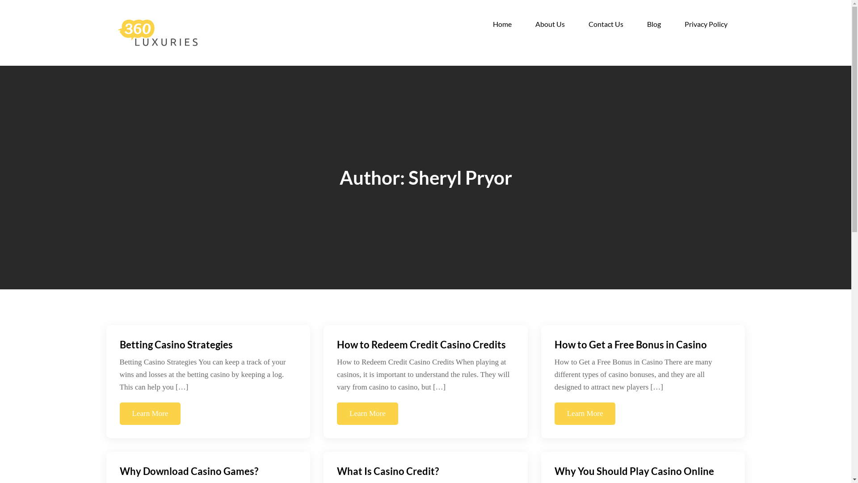 This screenshot has height=483, width=858. I want to click on Learn More, so click(150, 414).